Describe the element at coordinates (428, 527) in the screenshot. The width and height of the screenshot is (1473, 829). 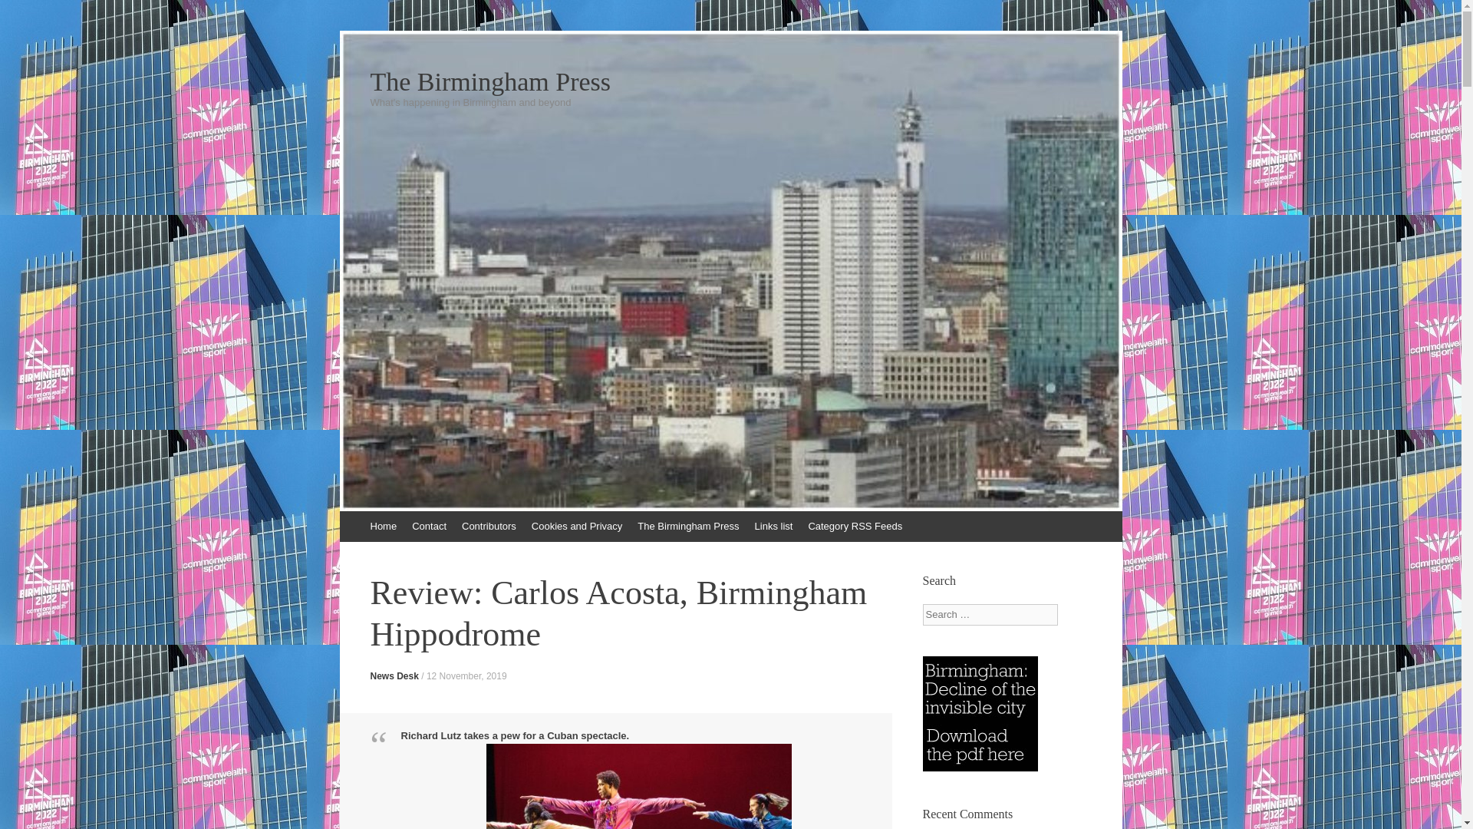
I see `Contact` at that location.